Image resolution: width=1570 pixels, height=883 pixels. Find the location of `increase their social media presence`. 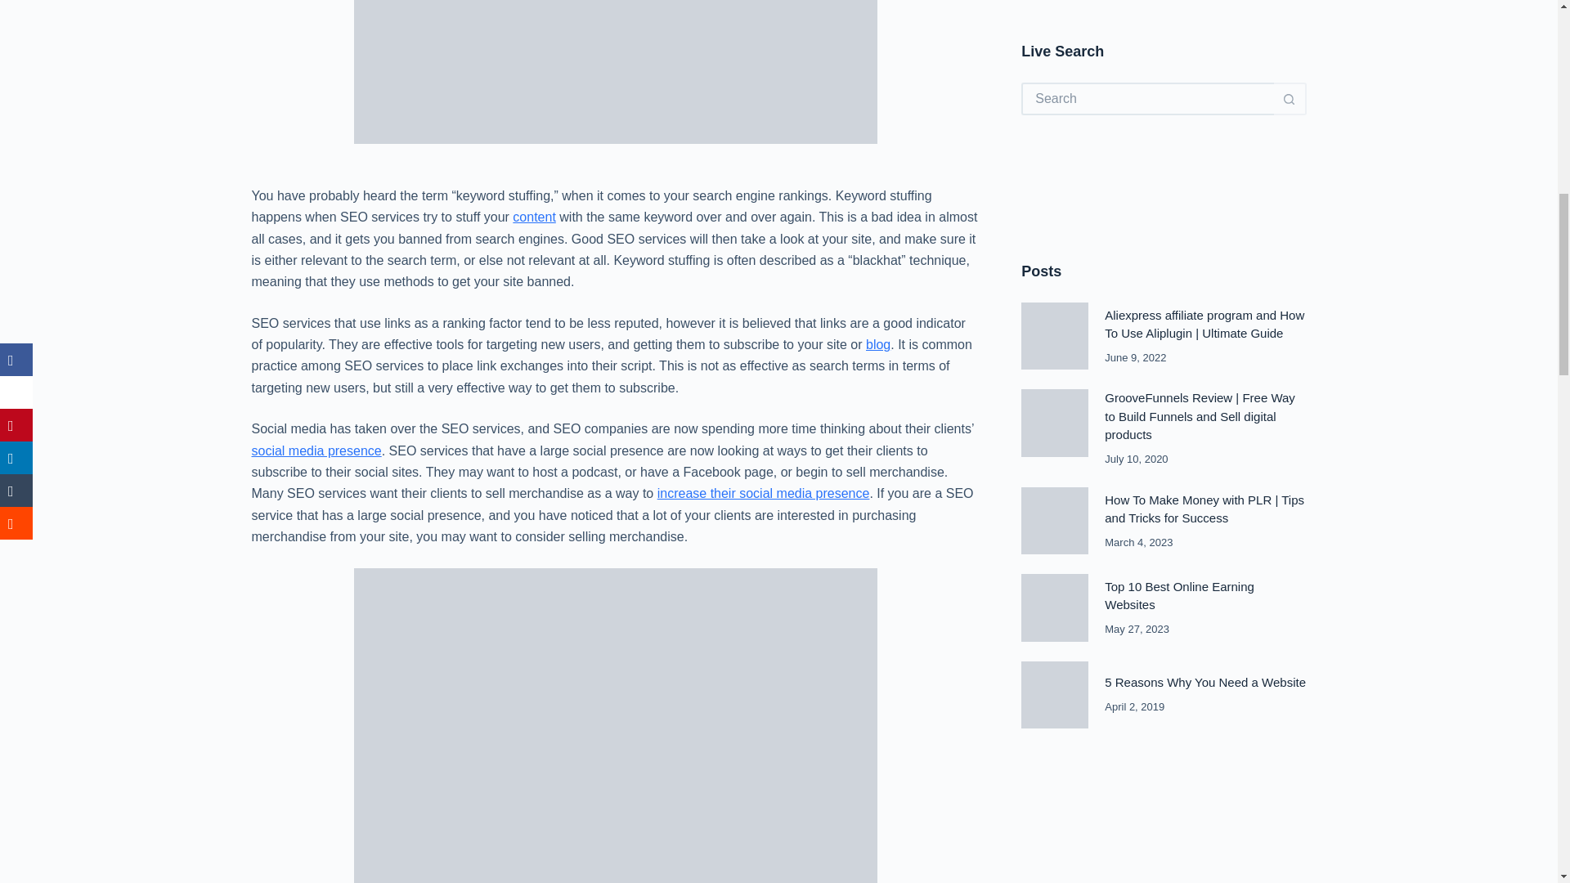

increase their social media presence is located at coordinates (764, 494).